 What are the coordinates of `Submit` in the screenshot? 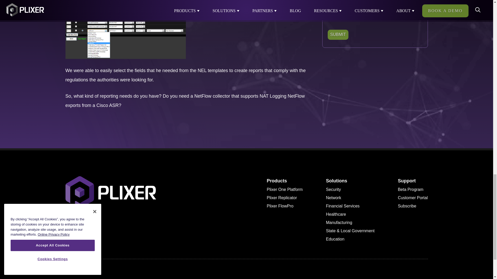 It's located at (338, 35).